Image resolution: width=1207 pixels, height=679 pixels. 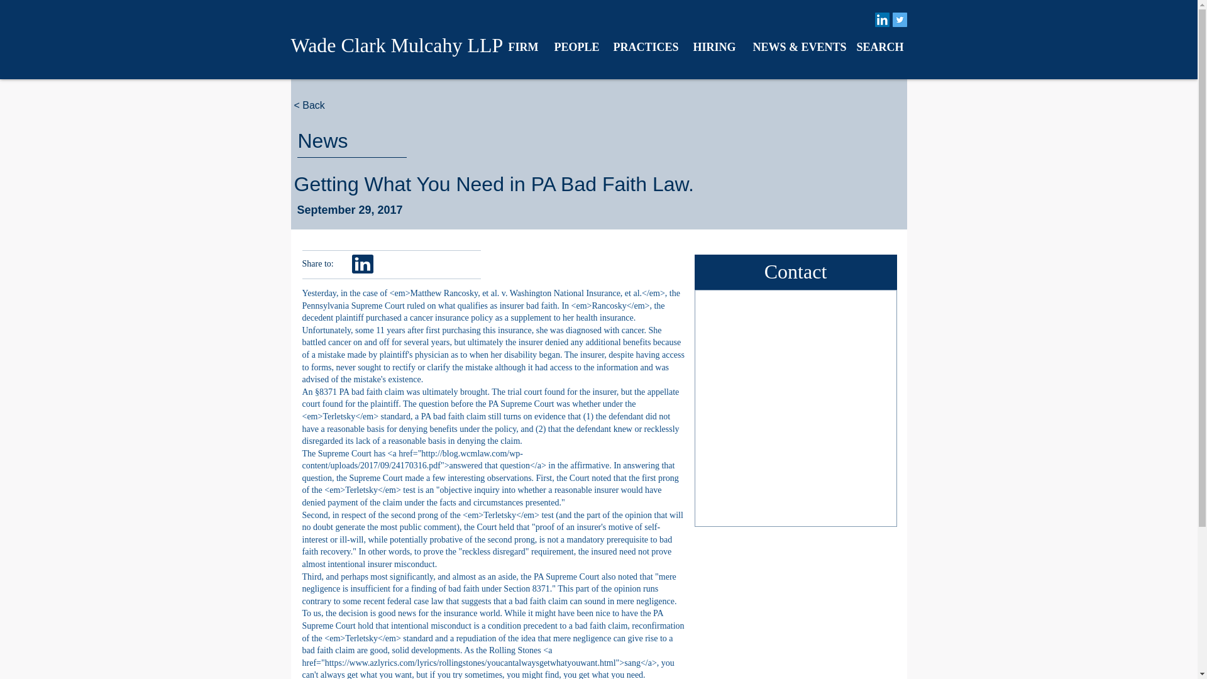 What do you see at coordinates (573, 47) in the screenshot?
I see `PEOPLE` at bounding box center [573, 47].